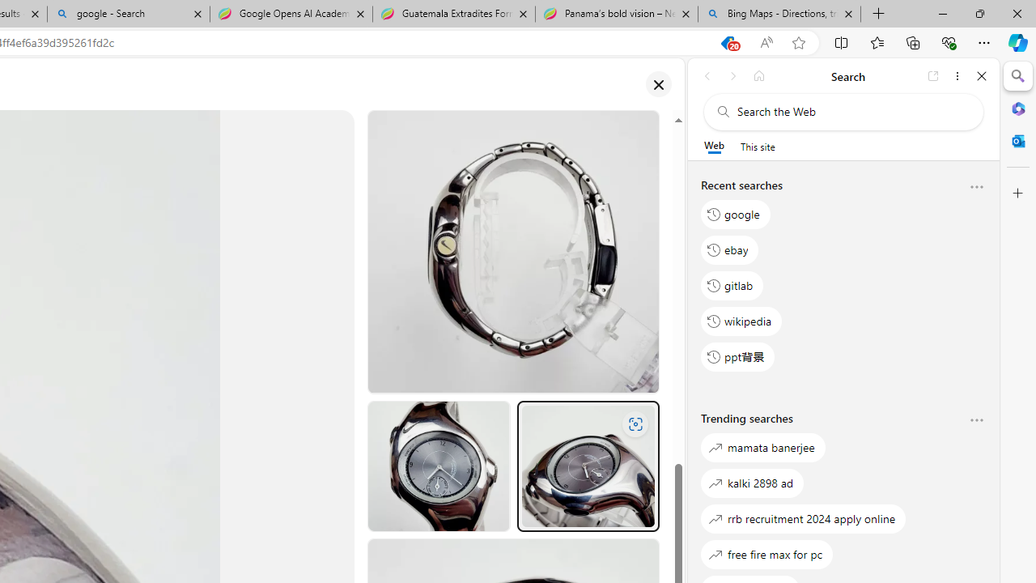 The width and height of the screenshot is (1036, 583). I want to click on gitlab, so click(732, 285).